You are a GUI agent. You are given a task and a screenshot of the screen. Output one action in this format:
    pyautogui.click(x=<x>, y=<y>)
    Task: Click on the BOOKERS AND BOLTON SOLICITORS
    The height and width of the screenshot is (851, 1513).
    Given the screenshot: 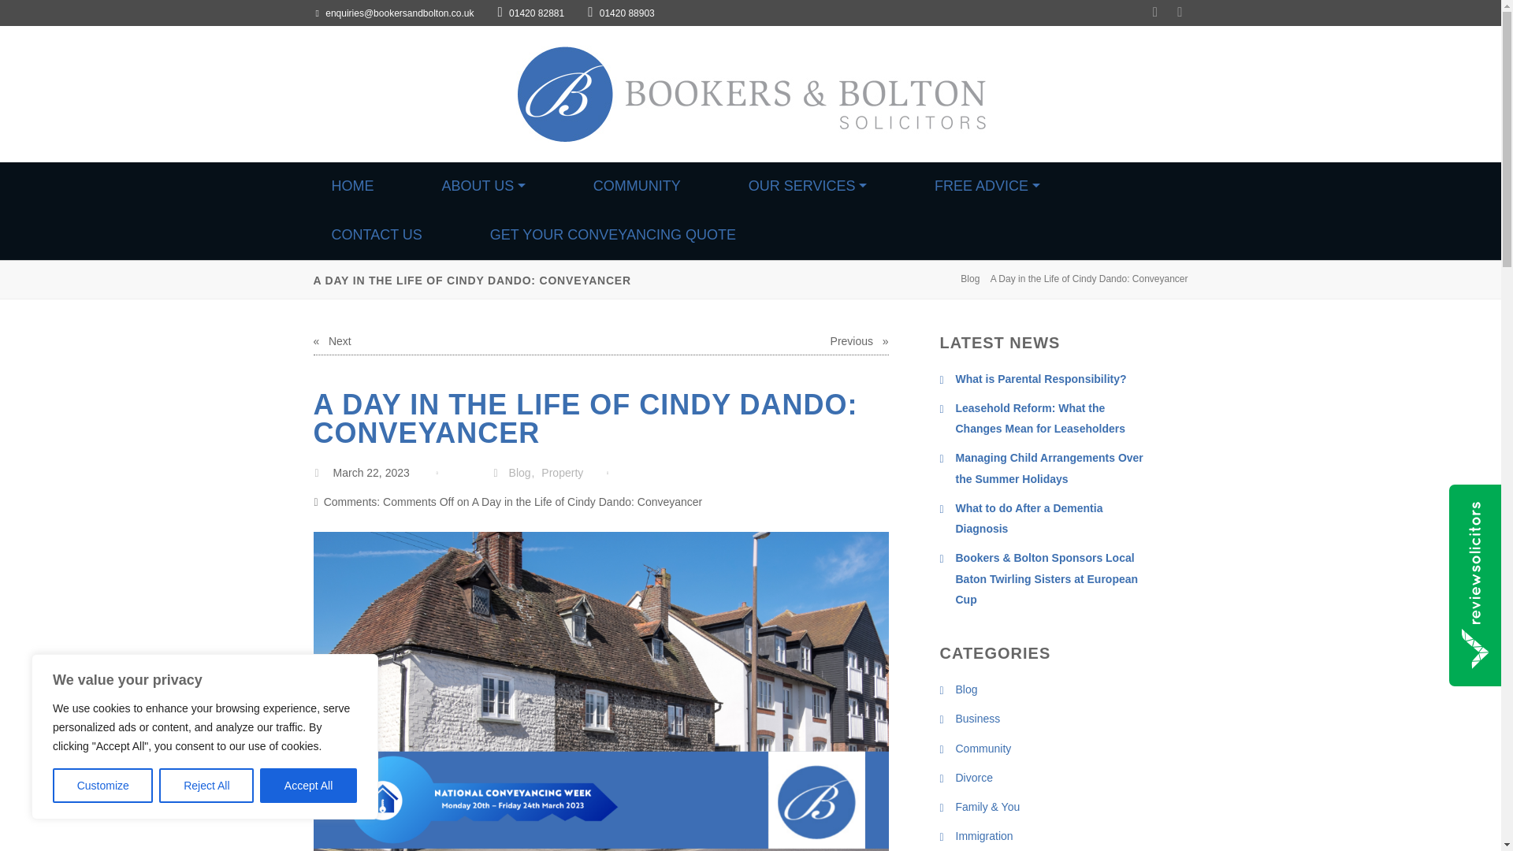 What is the action you would take?
    pyautogui.click(x=227, y=163)
    